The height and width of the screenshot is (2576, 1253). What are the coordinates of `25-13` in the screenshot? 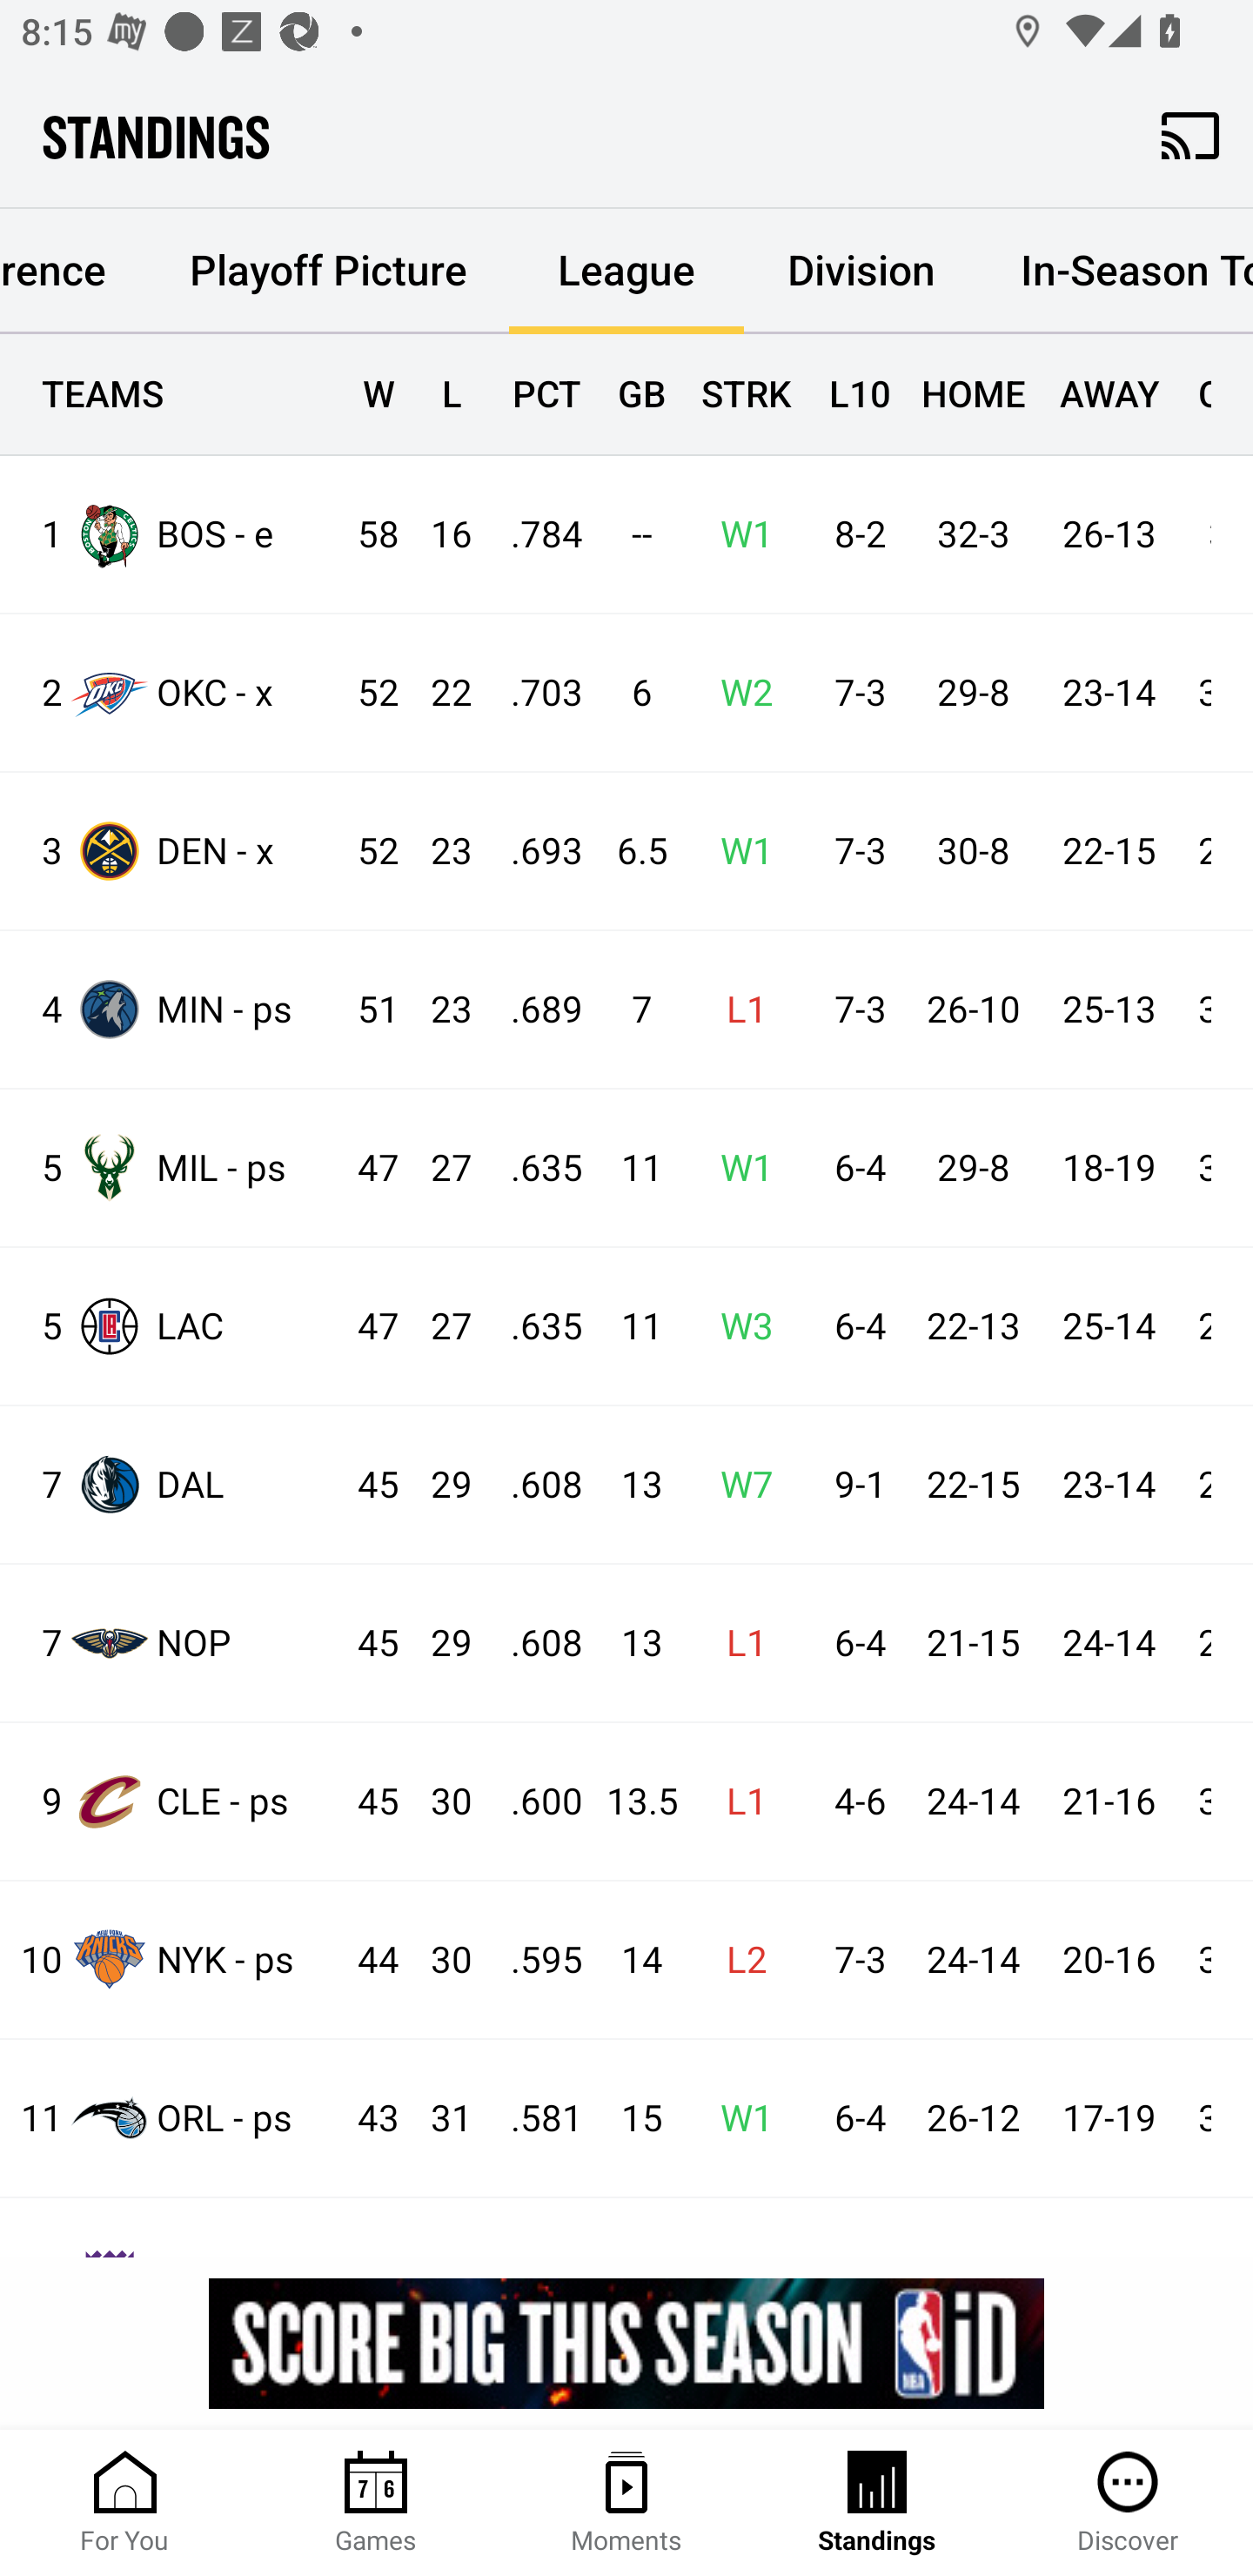 It's located at (1109, 1011).